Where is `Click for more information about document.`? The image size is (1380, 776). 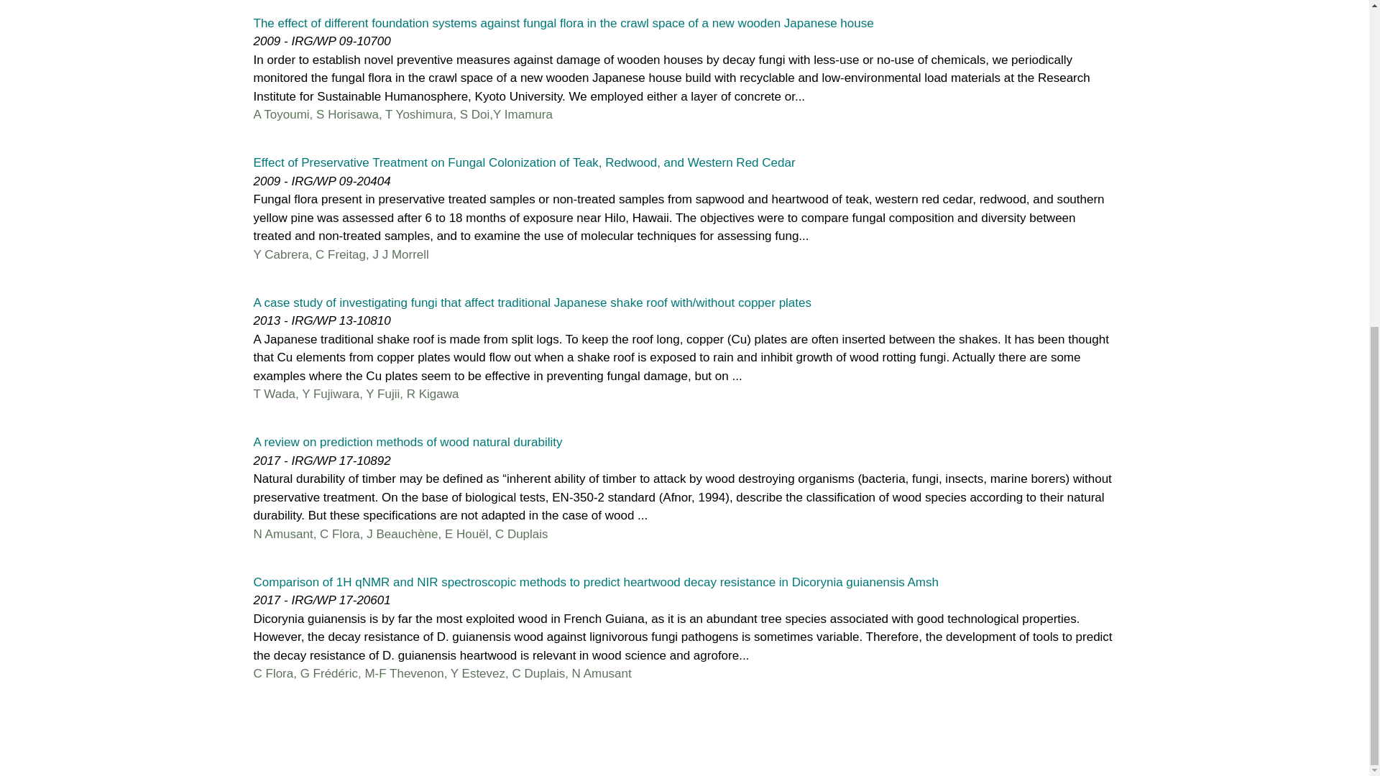 Click for more information about document. is located at coordinates (532, 302).